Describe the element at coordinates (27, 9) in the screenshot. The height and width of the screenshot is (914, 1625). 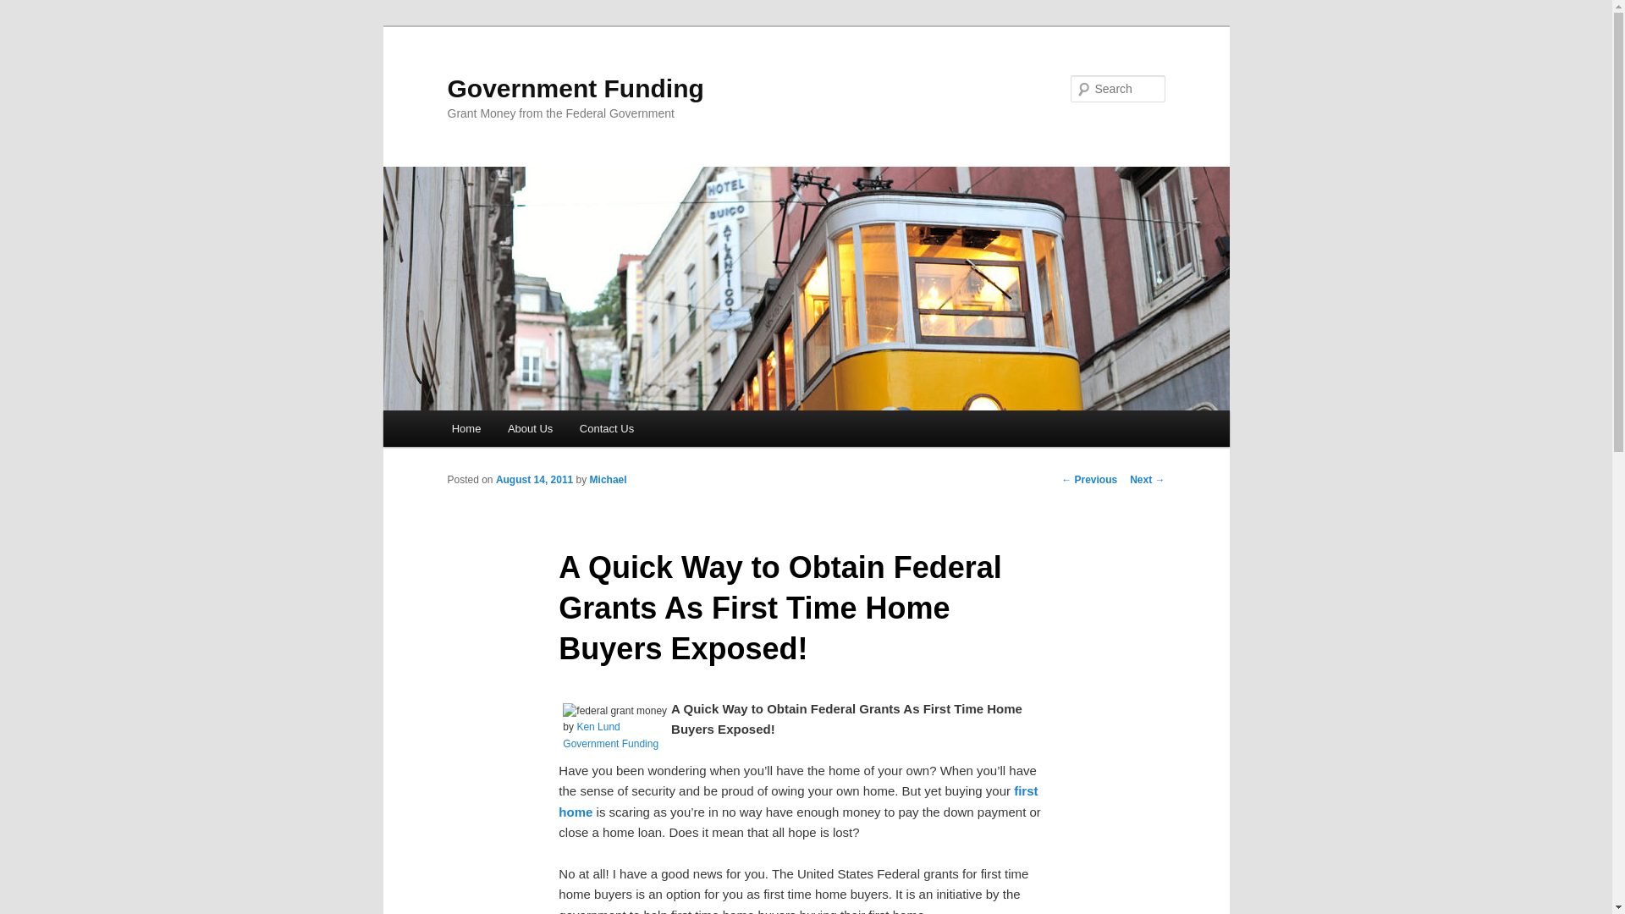
I see `Search` at that location.